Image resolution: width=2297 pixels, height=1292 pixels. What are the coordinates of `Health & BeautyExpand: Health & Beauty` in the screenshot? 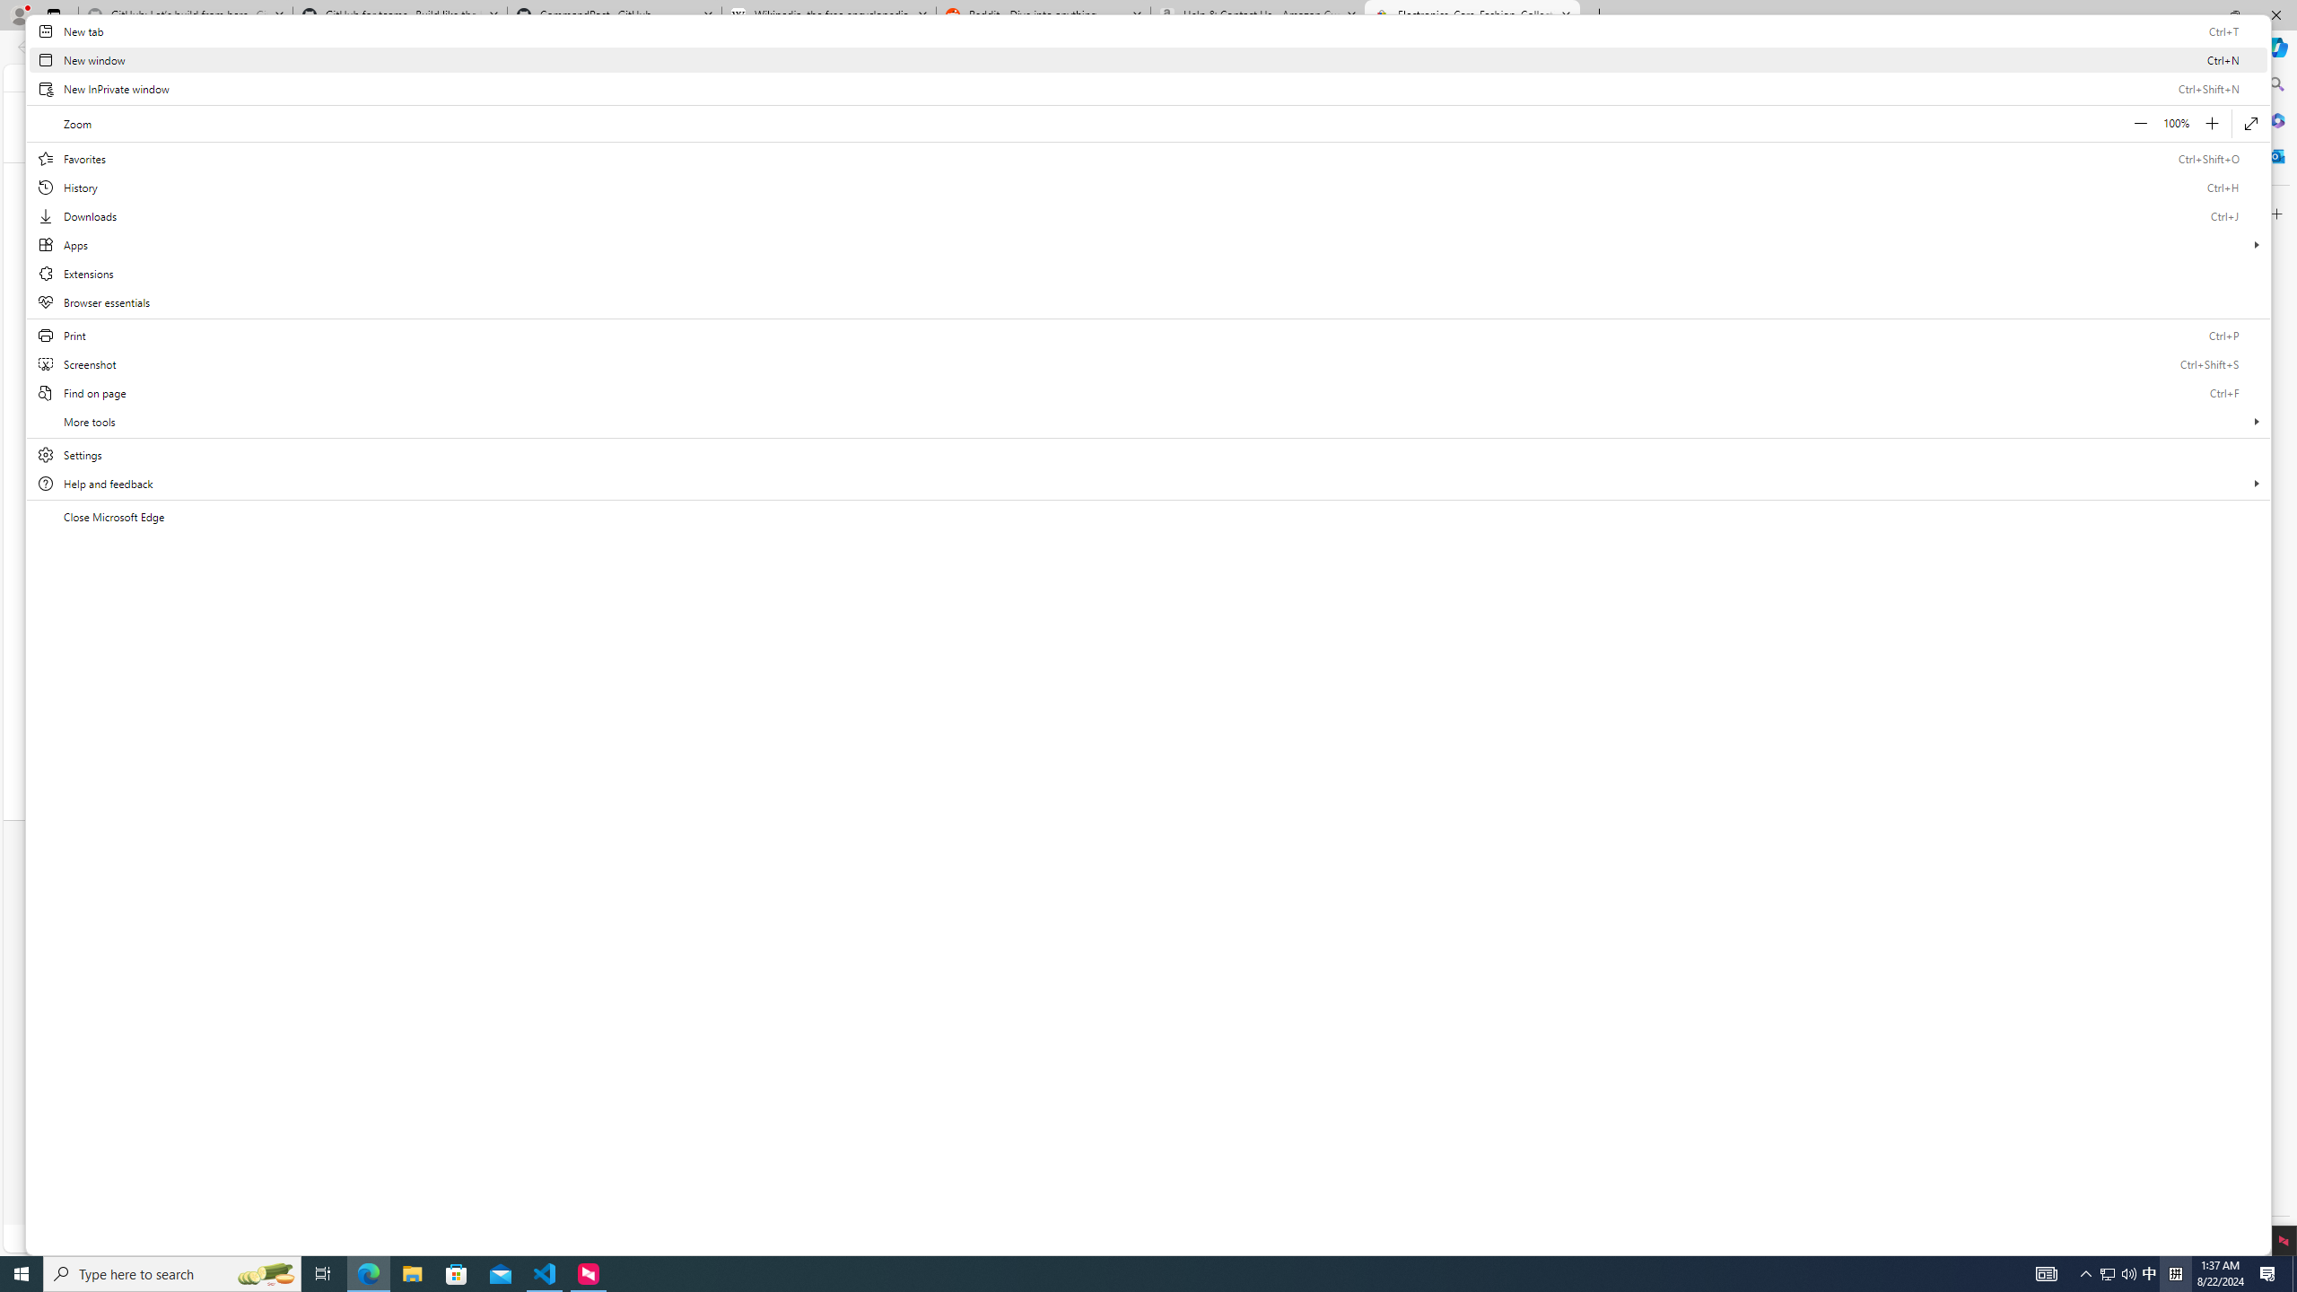 It's located at (1187, 178).